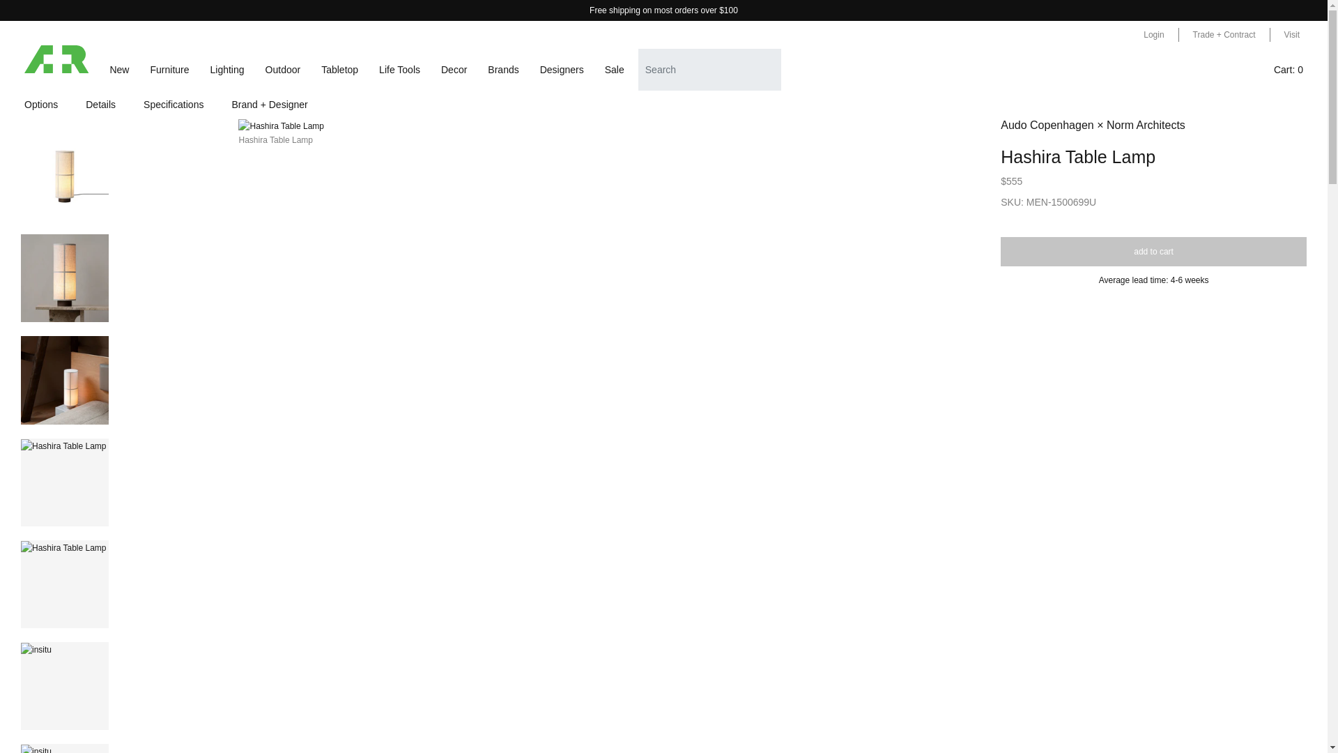 This screenshot has height=753, width=1338. I want to click on Visit, so click(1292, 35).